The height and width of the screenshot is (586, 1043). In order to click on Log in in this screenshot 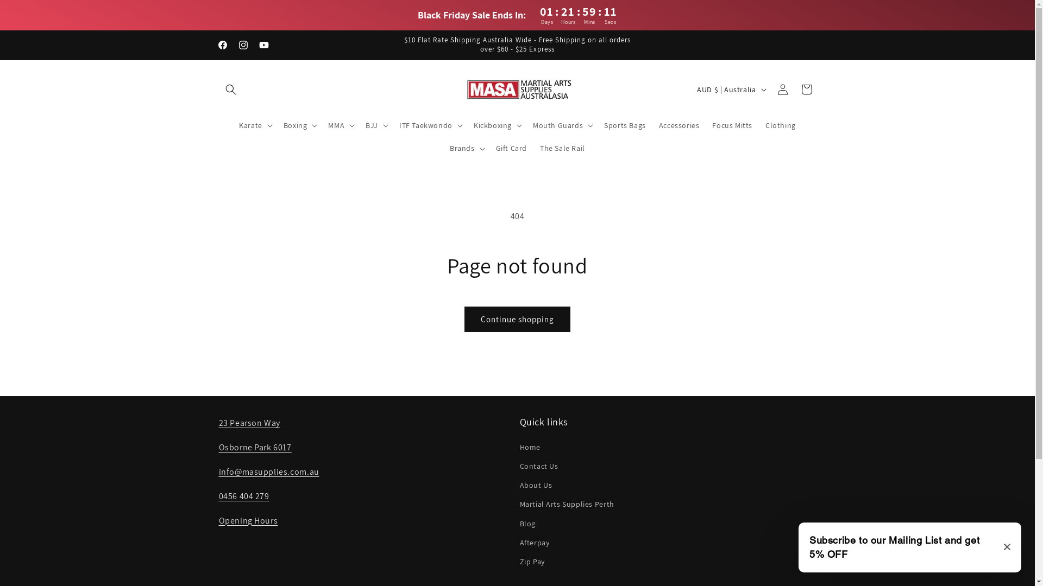, I will do `click(782, 89)`.